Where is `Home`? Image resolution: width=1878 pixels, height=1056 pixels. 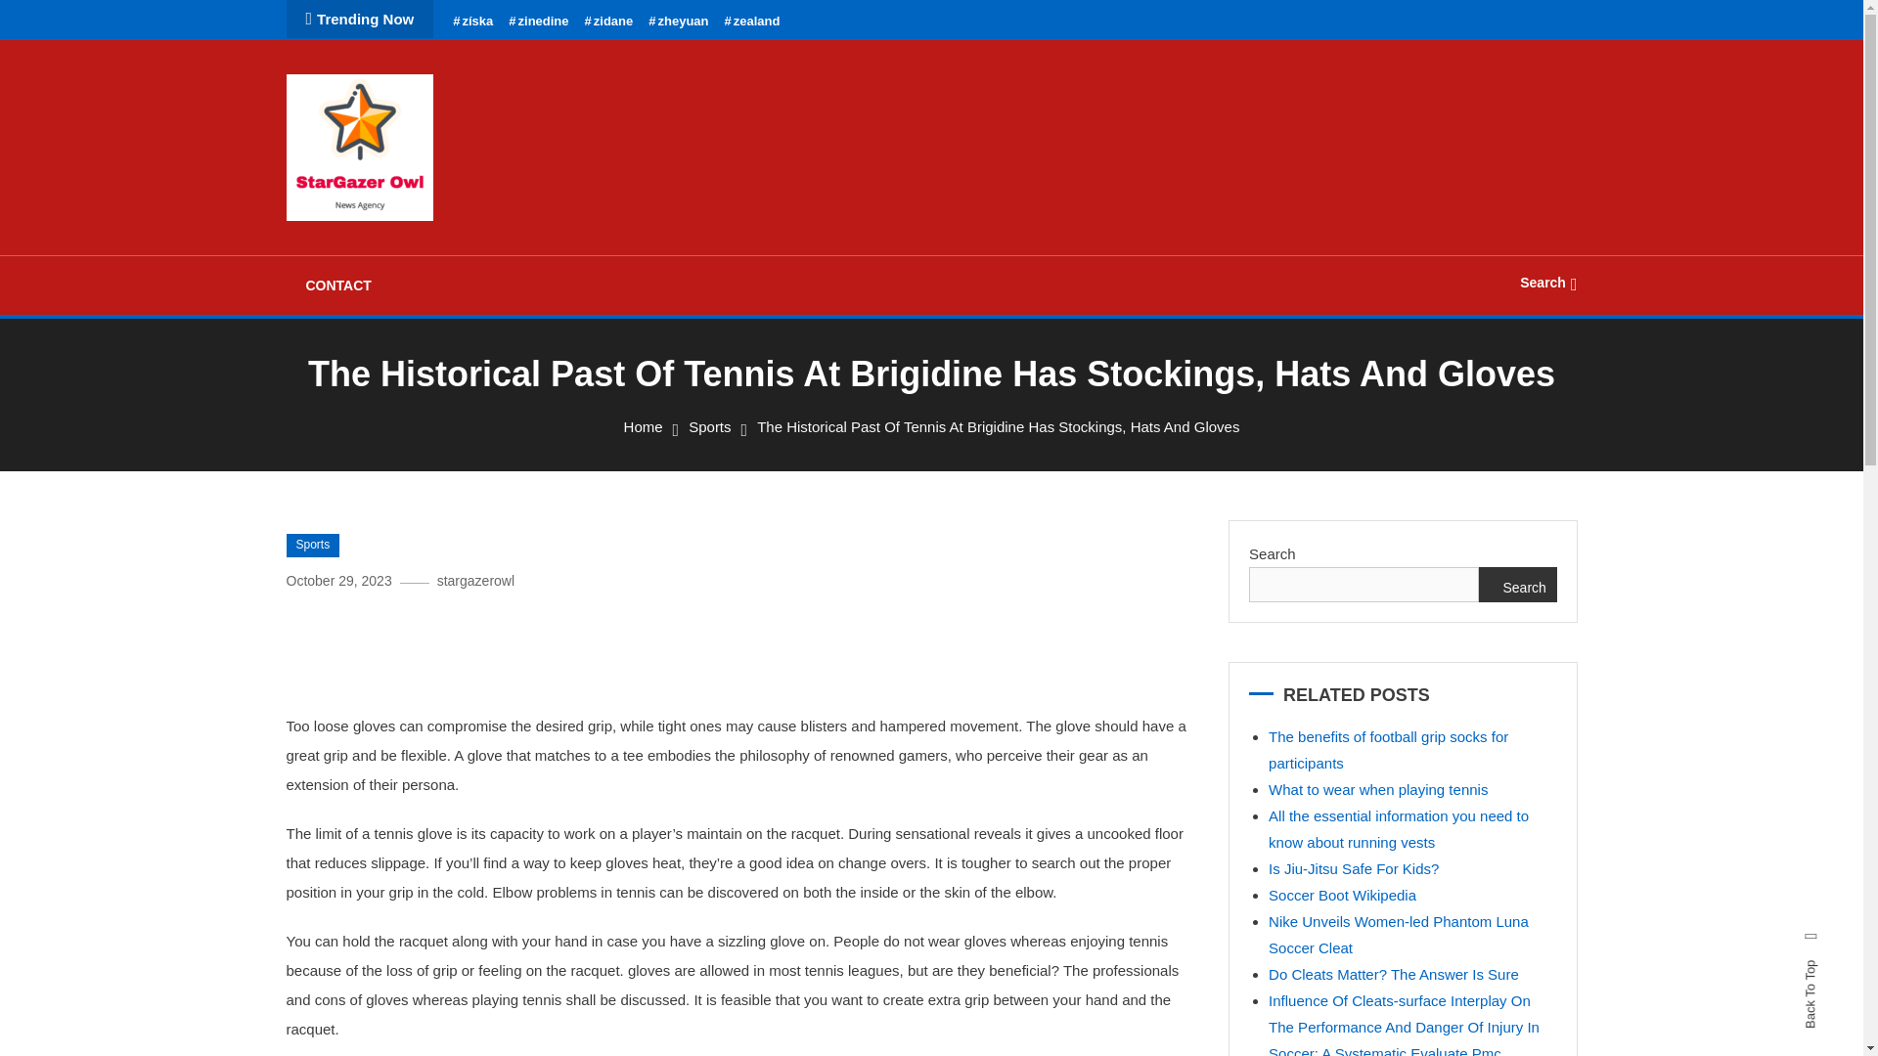 Home is located at coordinates (643, 426).